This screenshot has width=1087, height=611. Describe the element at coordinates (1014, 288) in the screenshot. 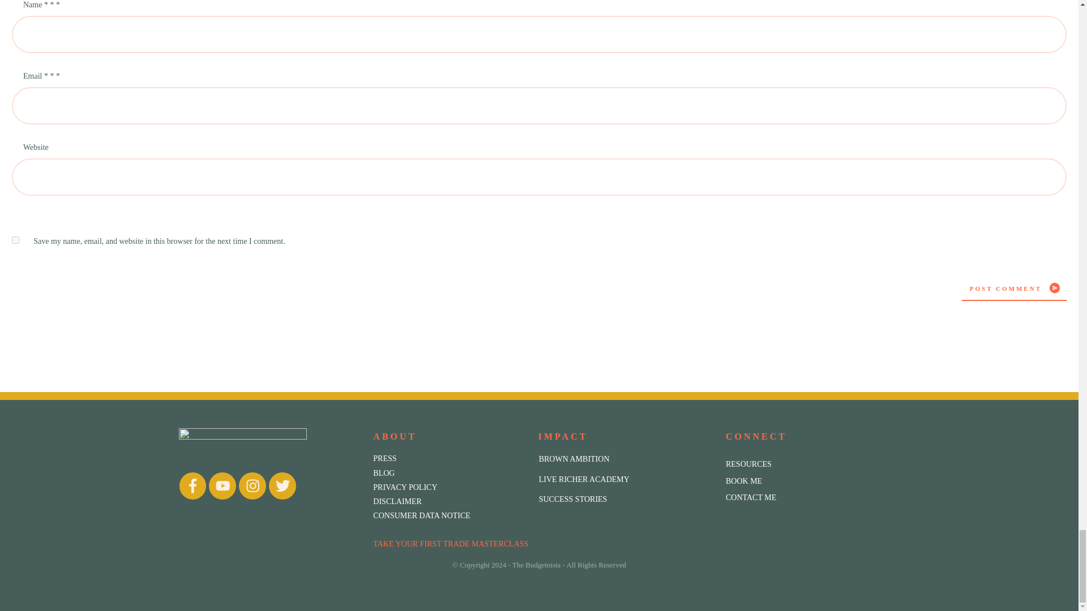

I see `POST COMMENT` at that location.